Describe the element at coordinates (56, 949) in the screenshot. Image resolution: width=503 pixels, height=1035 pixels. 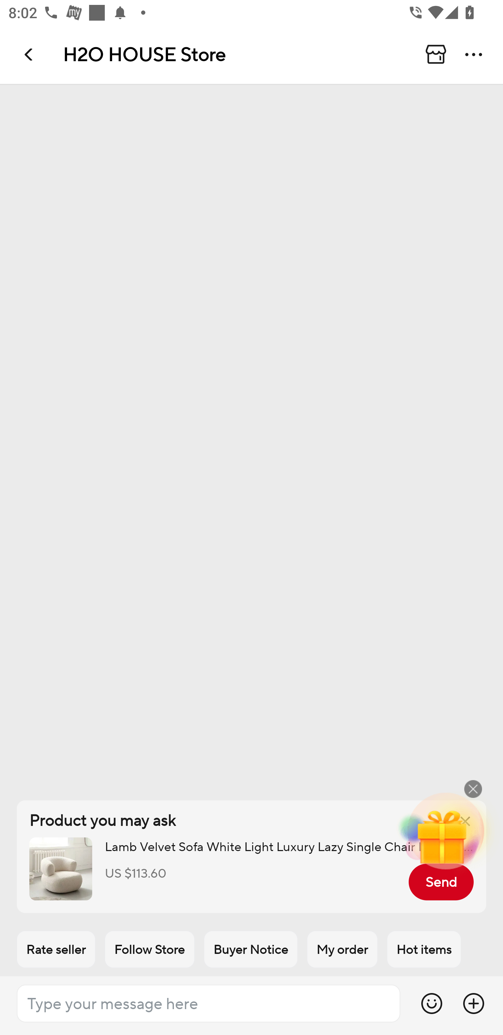
I see `Rate seller` at that location.